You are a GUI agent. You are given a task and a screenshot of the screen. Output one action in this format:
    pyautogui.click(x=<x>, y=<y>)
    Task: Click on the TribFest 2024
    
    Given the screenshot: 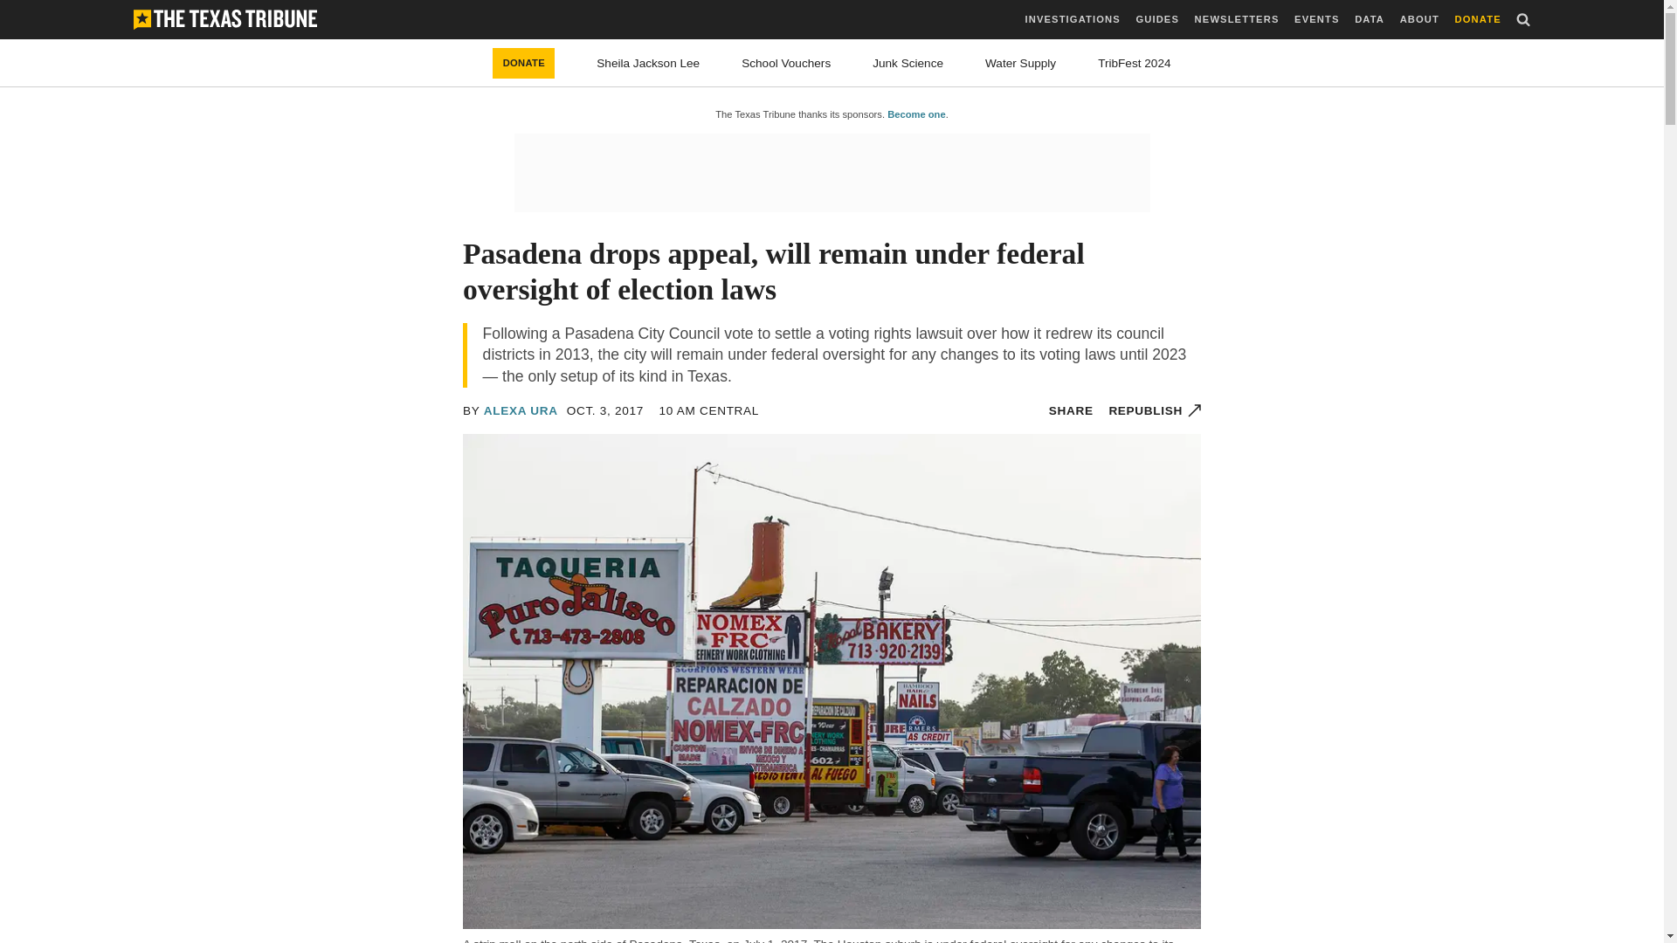 What is the action you would take?
    pyautogui.click(x=1134, y=63)
    